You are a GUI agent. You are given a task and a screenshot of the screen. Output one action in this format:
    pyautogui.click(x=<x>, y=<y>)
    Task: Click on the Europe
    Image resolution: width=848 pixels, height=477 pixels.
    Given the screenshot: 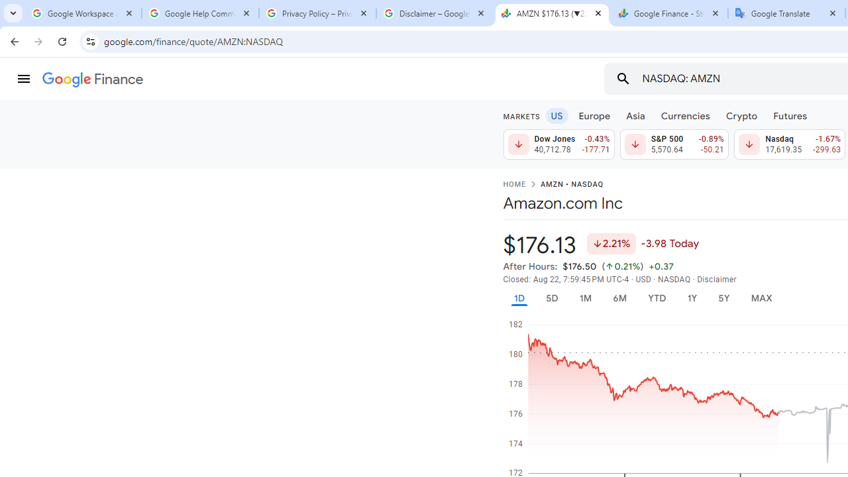 What is the action you would take?
    pyautogui.click(x=595, y=115)
    